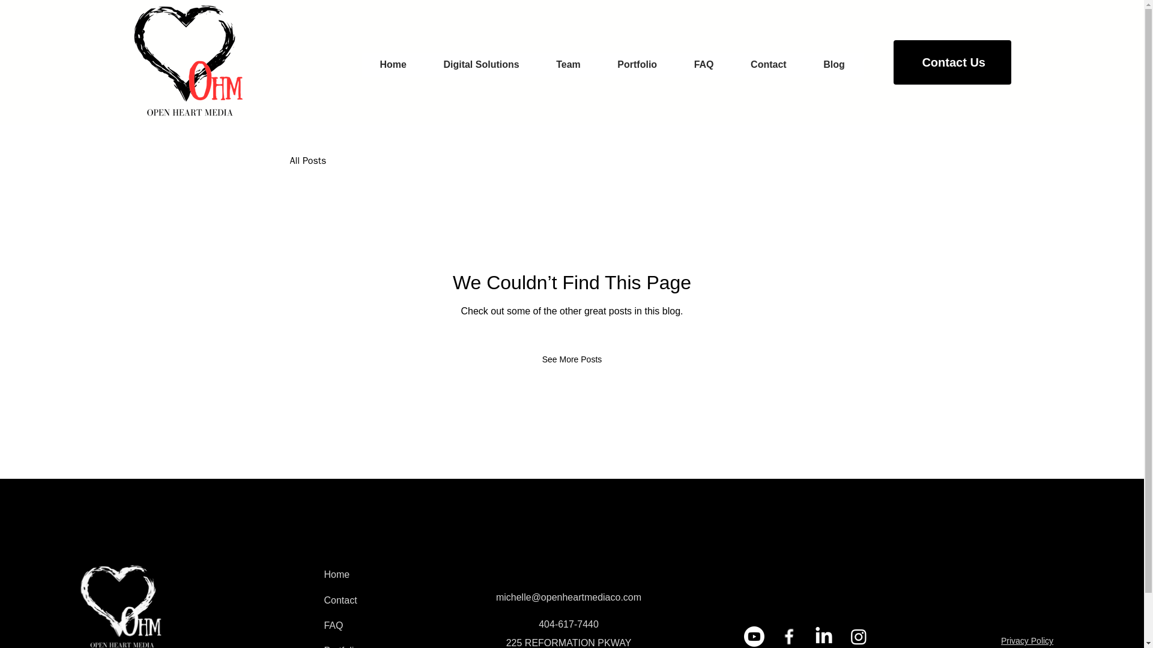  What do you see at coordinates (952, 62) in the screenshot?
I see `Contact Us` at bounding box center [952, 62].